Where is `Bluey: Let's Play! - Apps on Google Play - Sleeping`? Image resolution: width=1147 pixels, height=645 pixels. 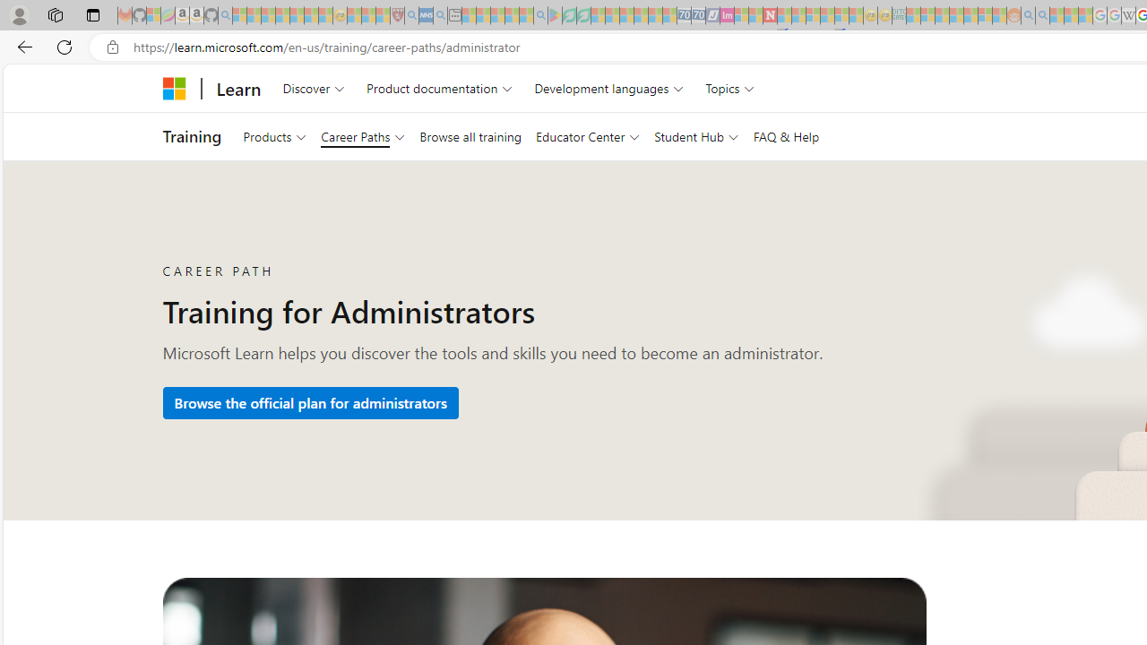 Bluey: Let's Play! - Apps on Google Play - Sleeping is located at coordinates (555, 16).